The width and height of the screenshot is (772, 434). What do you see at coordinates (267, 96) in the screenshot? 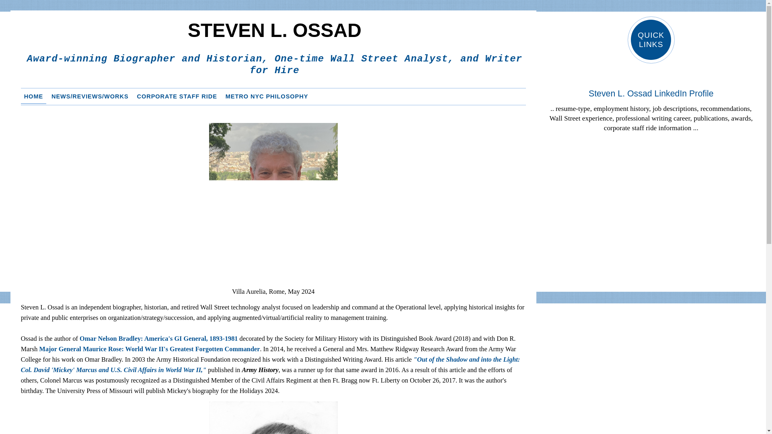
I see `METRO NYC PHILOSOPHY` at bounding box center [267, 96].